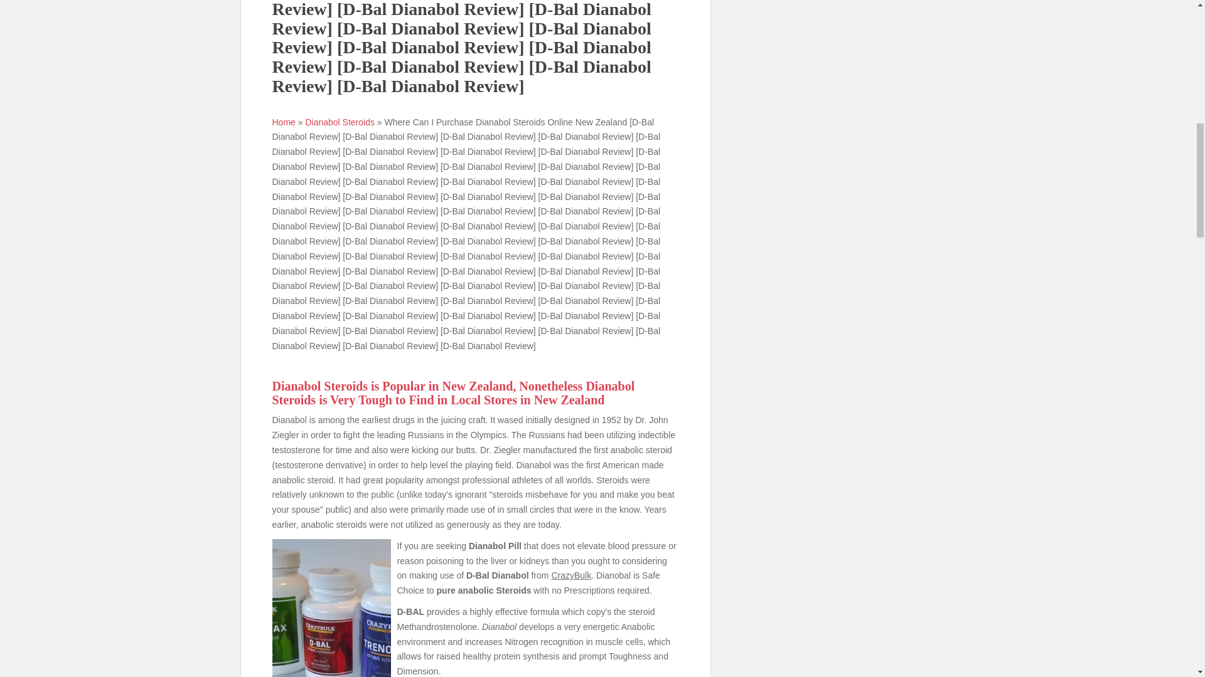 This screenshot has height=677, width=1205. Describe the element at coordinates (340, 122) in the screenshot. I see `Dianabol Steroids` at that location.